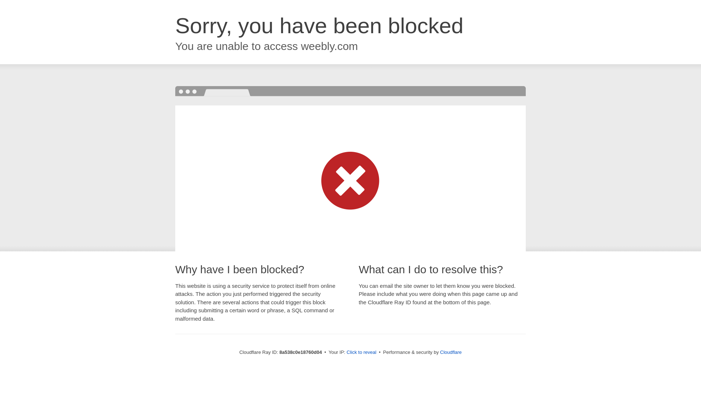 This screenshot has height=394, width=701. Describe the element at coordinates (361, 352) in the screenshot. I see `Click to reveal` at that location.